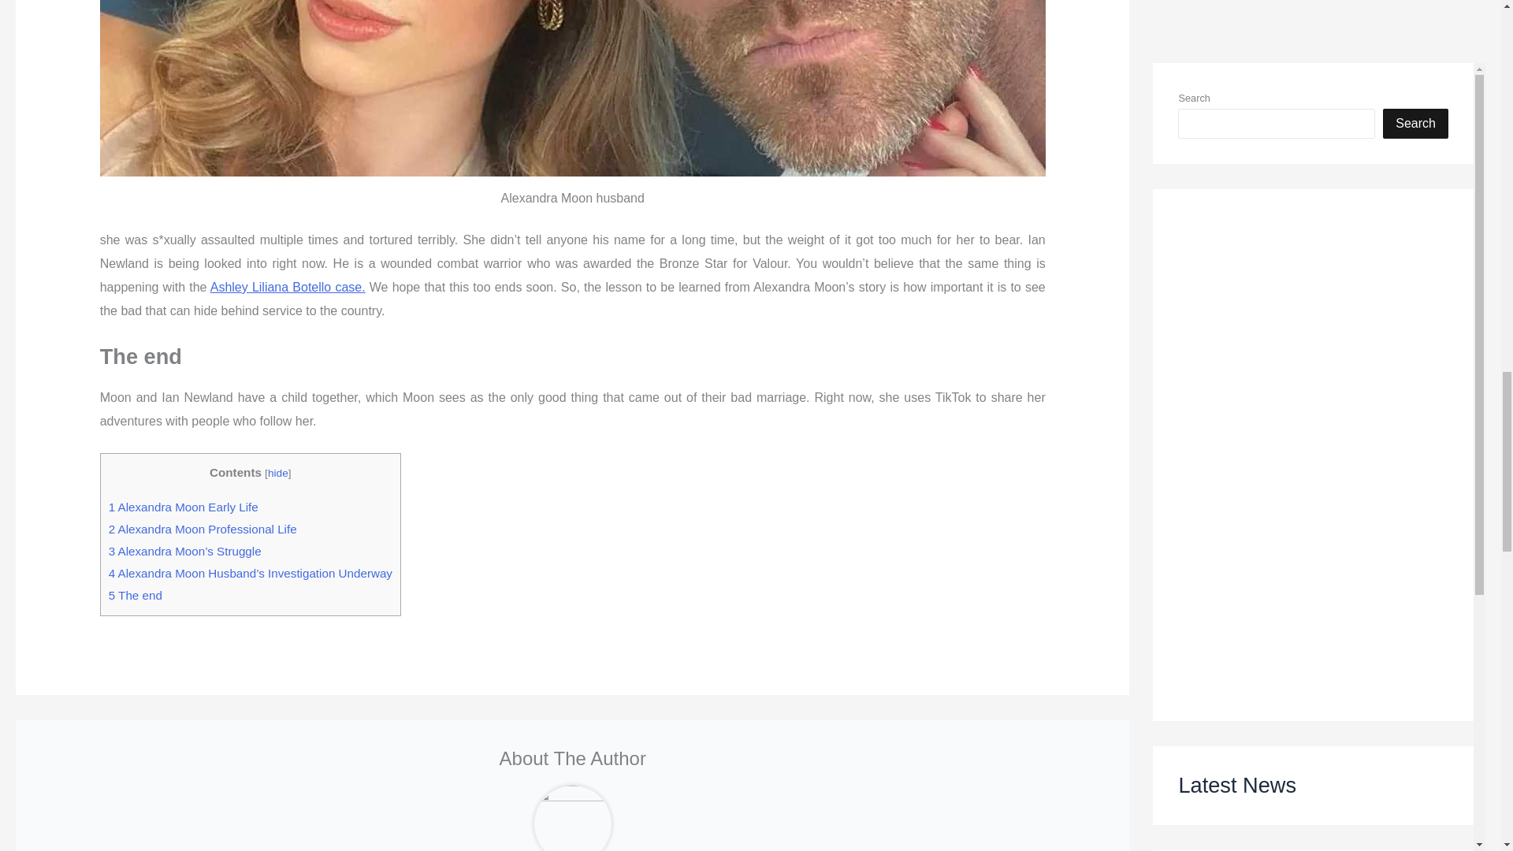  What do you see at coordinates (288, 287) in the screenshot?
I see `Ashley Liliana Botello case.` at bounding box center [288, 287].